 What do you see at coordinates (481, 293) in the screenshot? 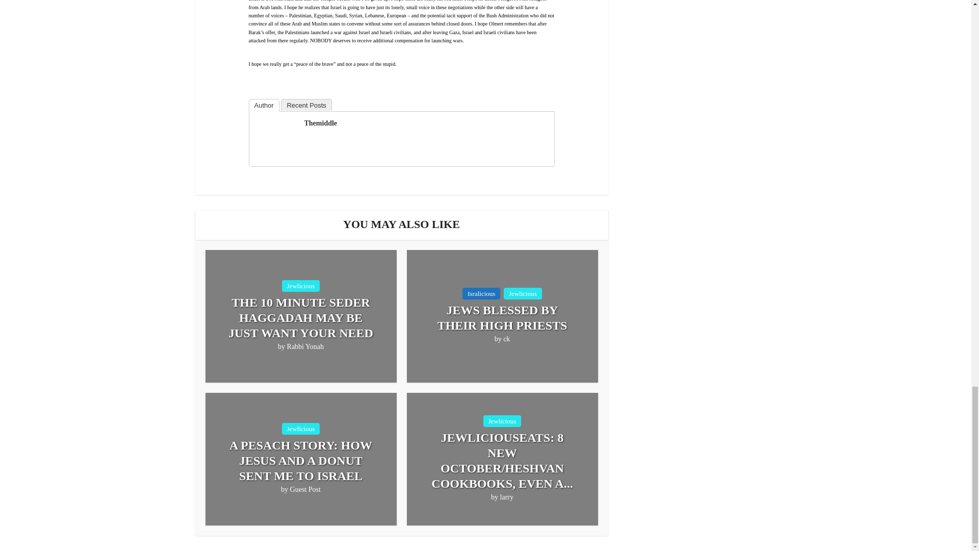
I see `Isralicious` at bounding box center [481, 293].